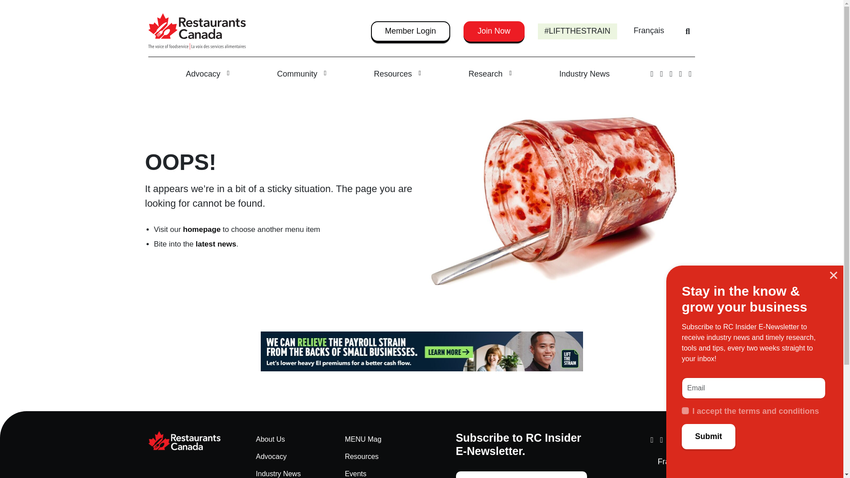 Image resolution: width=850 pixels, height=478 pixels. What do you see at coordinates (490, 74) in the screenshot?
I see `Research` at bounding box center [490, 74].